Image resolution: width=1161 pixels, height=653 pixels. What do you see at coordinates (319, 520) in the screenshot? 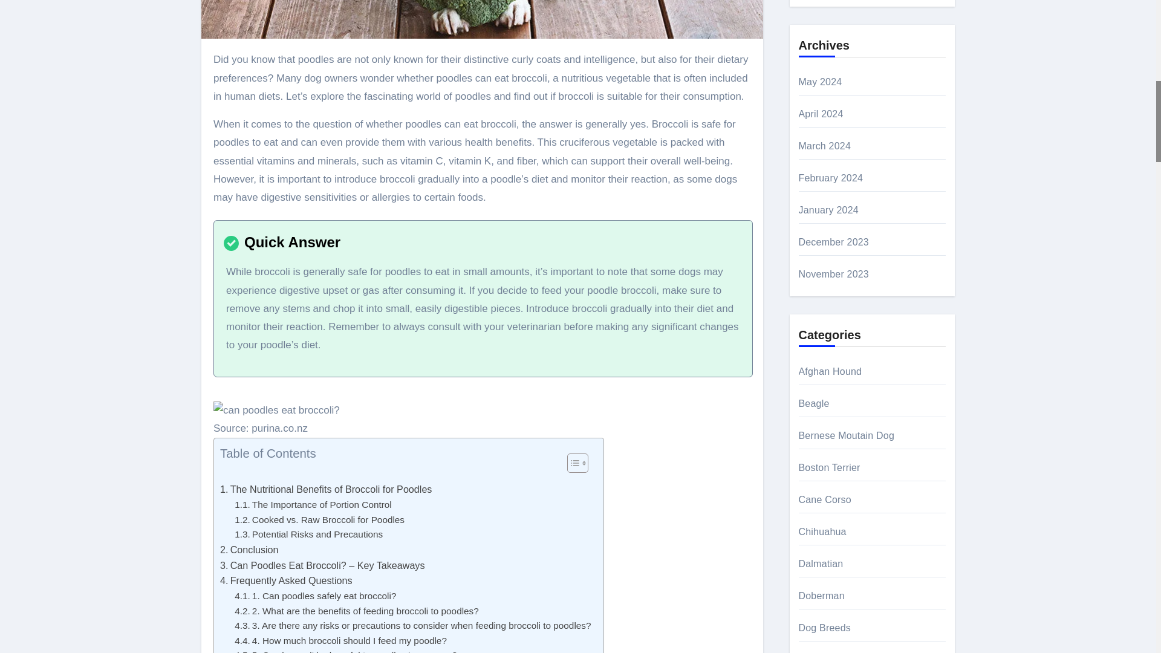
I see `Cooked vs. Raw Broccoli for Poodles` at bounding box center [319, 520].